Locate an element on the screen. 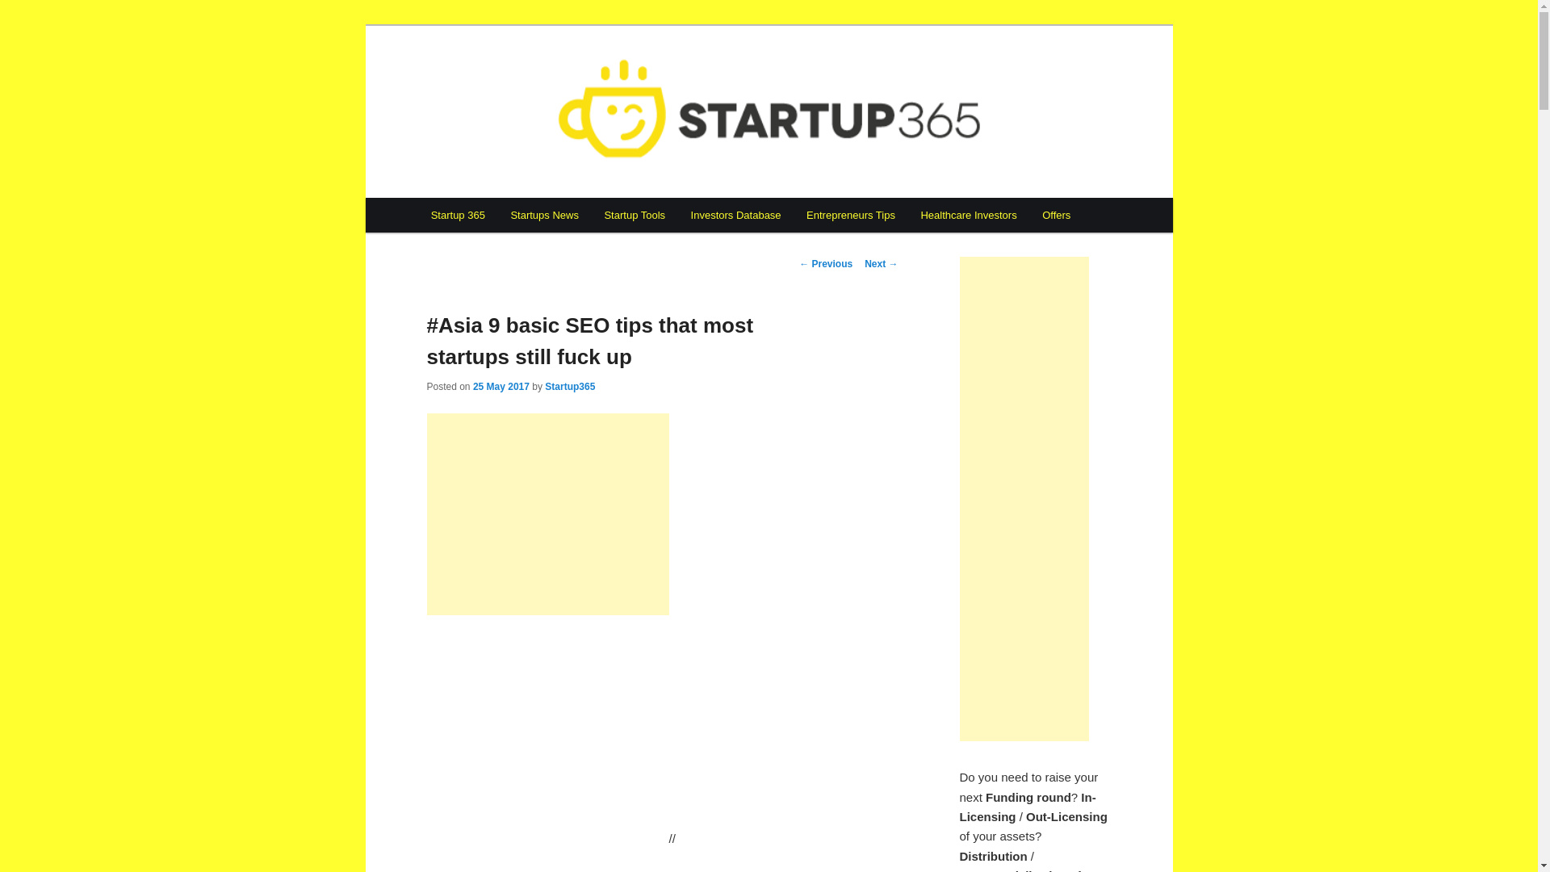 The image size is (1550, 872). View all posts by Startup365 is located at coordinates (570, 386).